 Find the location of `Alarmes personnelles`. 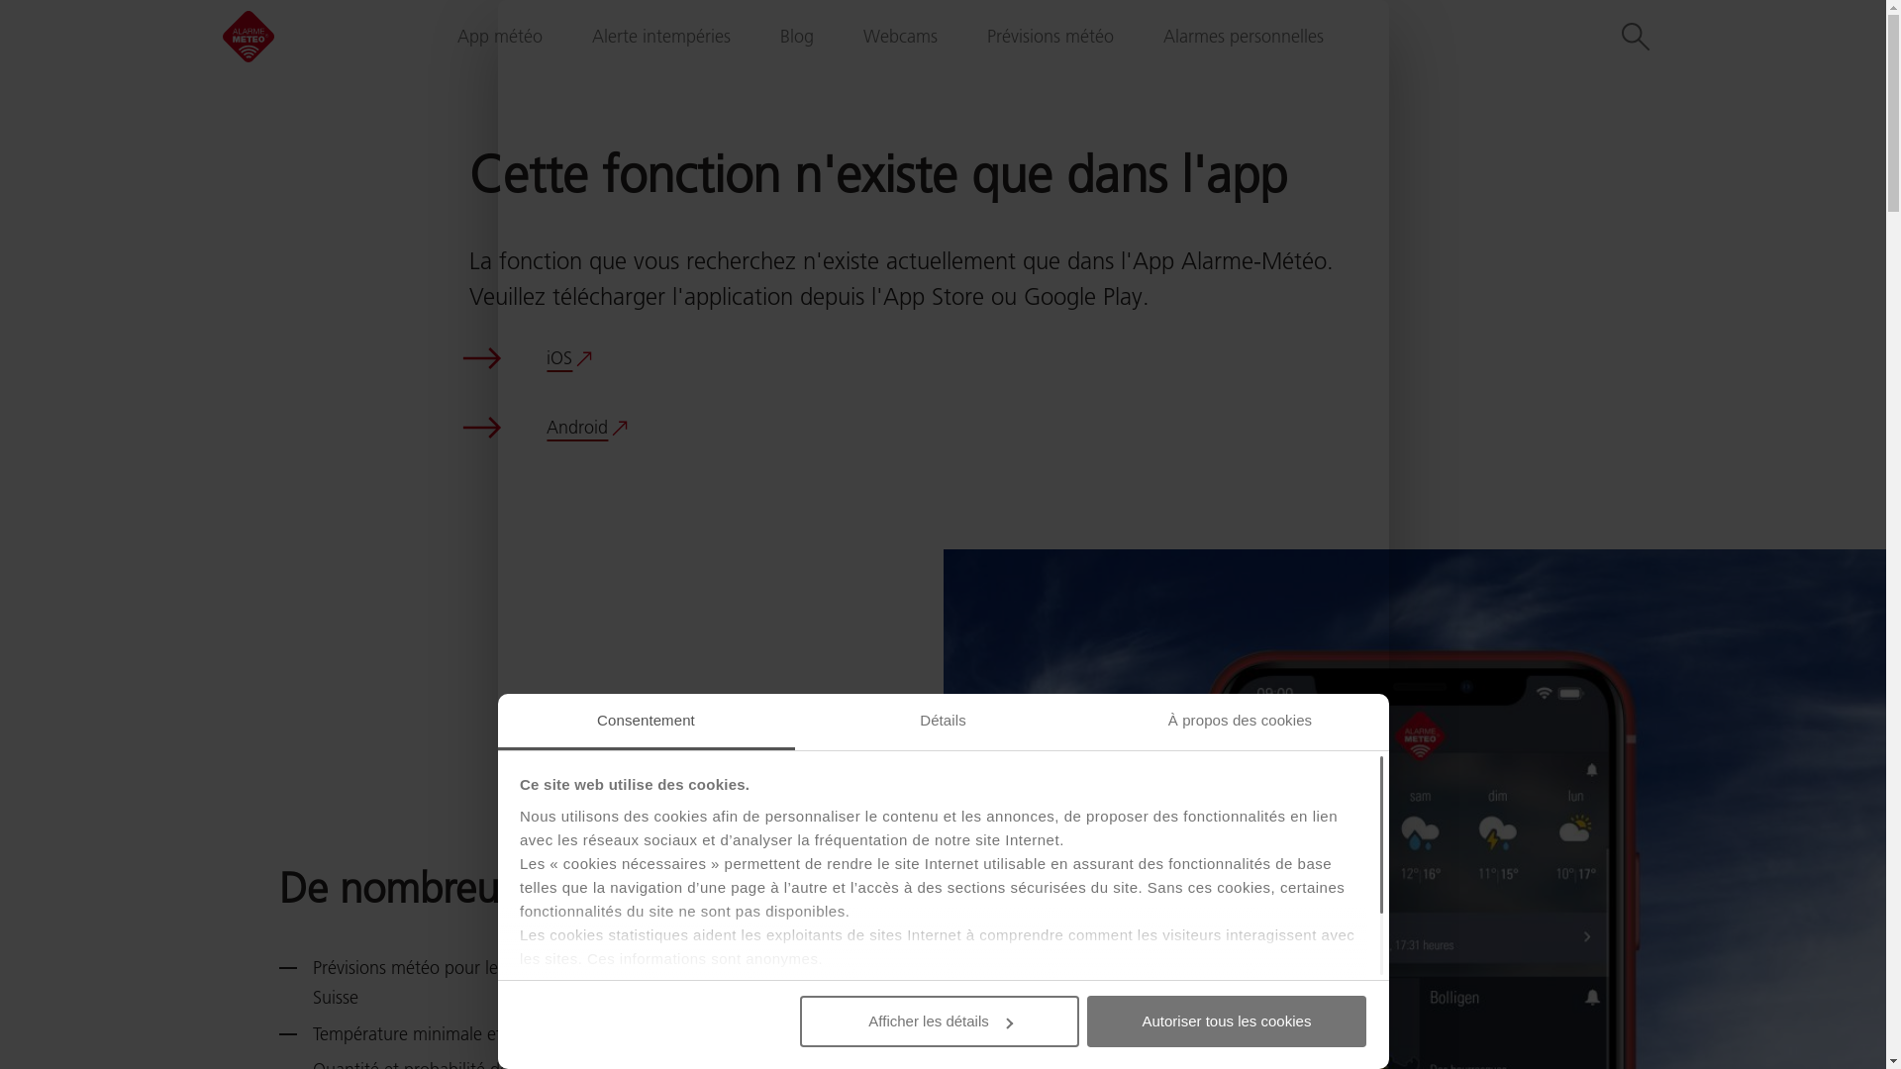

Alarmes personnelles is located at coordinates (1244, 37).